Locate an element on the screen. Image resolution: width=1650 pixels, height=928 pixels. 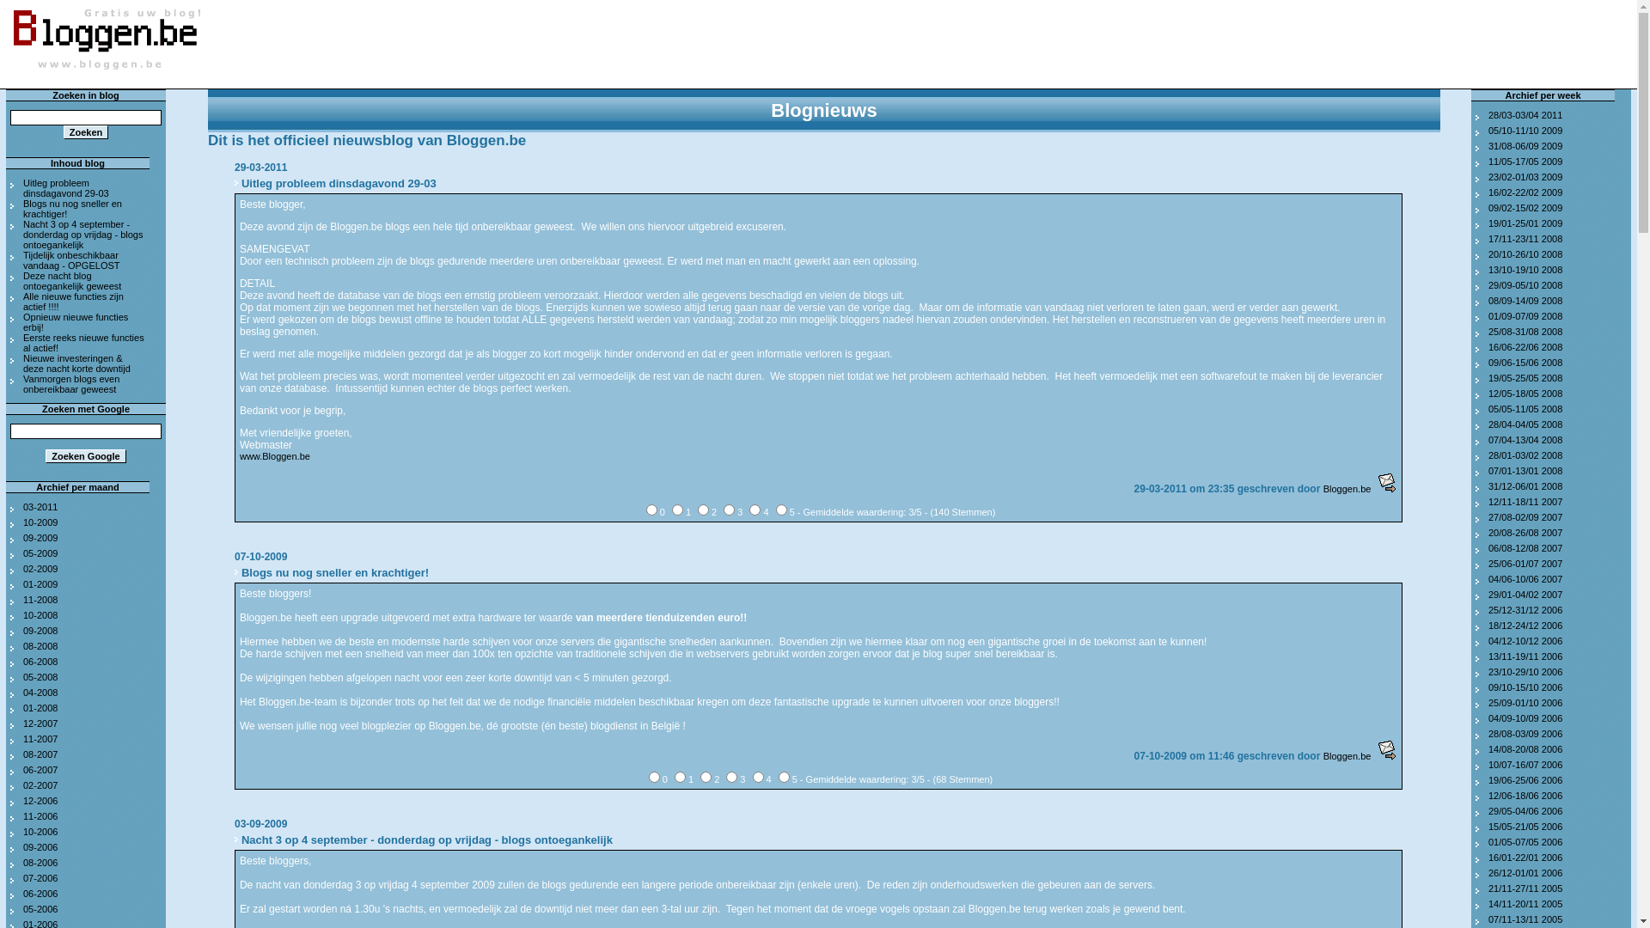
31/12-06/01 2008 is located at coordinates (1525, 486).